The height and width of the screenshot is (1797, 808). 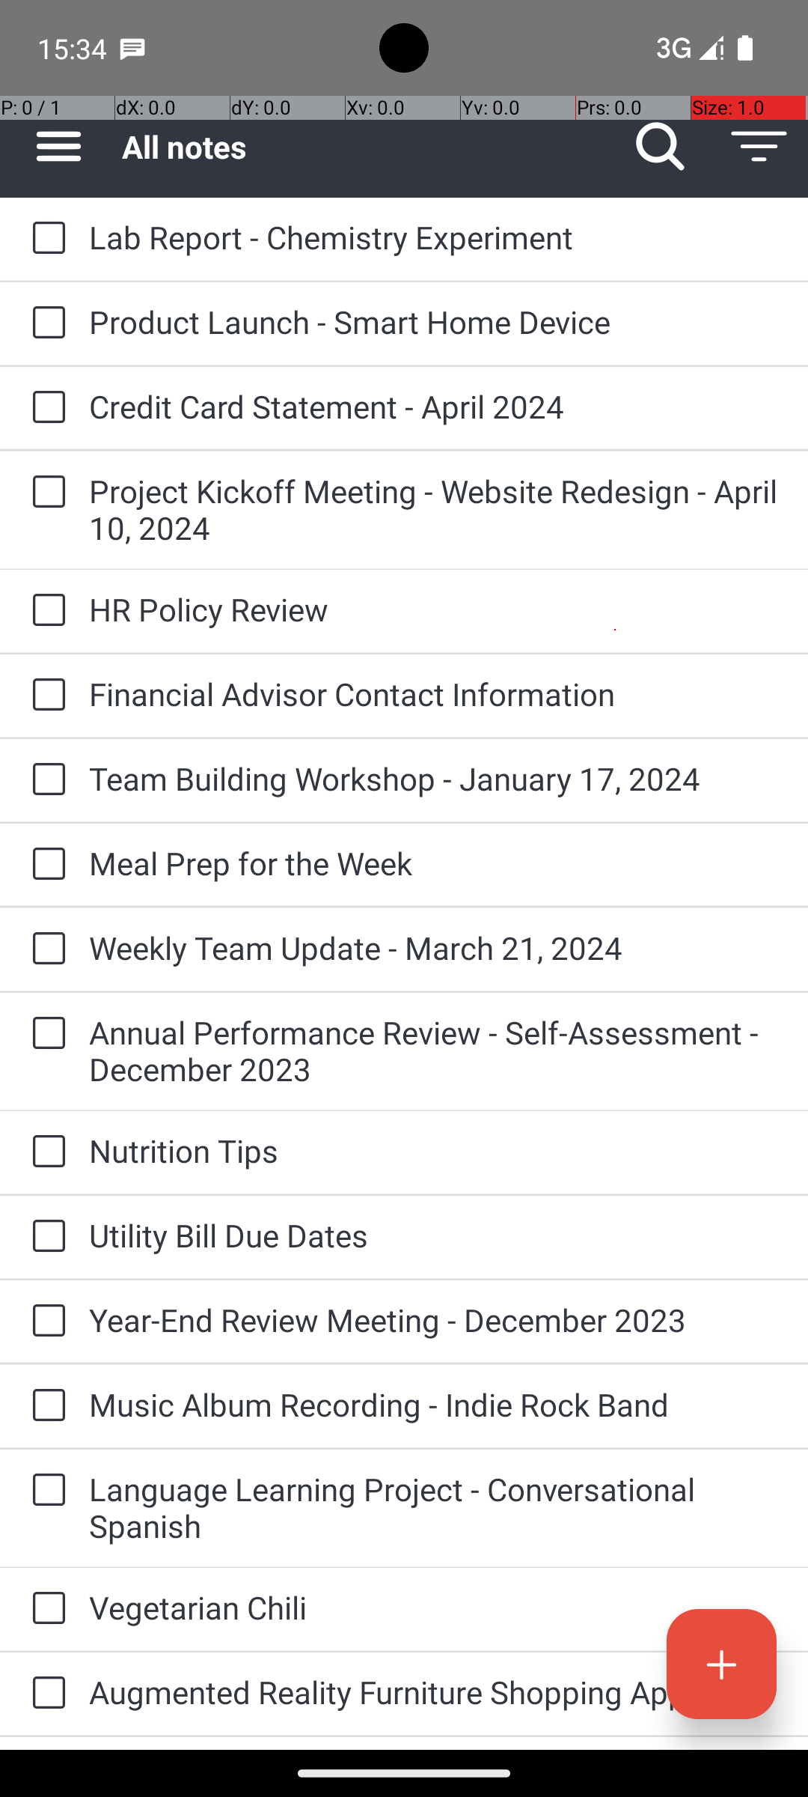 What do you see at coordinates (434, 509) in the screenshot?
I see `Project Kickoff Meeting - Website Redesign - April 10, 2024` at bounding box center [434, 509].